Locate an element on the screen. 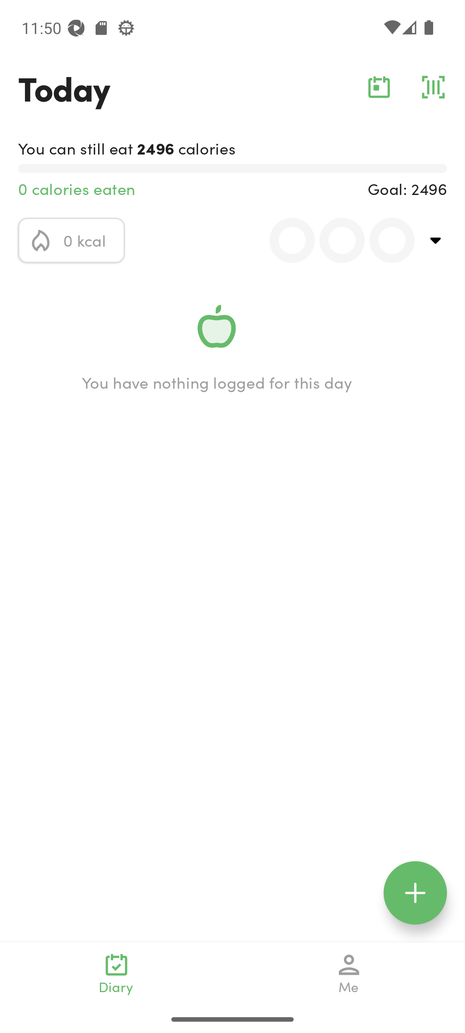  barcode_action is located at coordinates (433, 87).